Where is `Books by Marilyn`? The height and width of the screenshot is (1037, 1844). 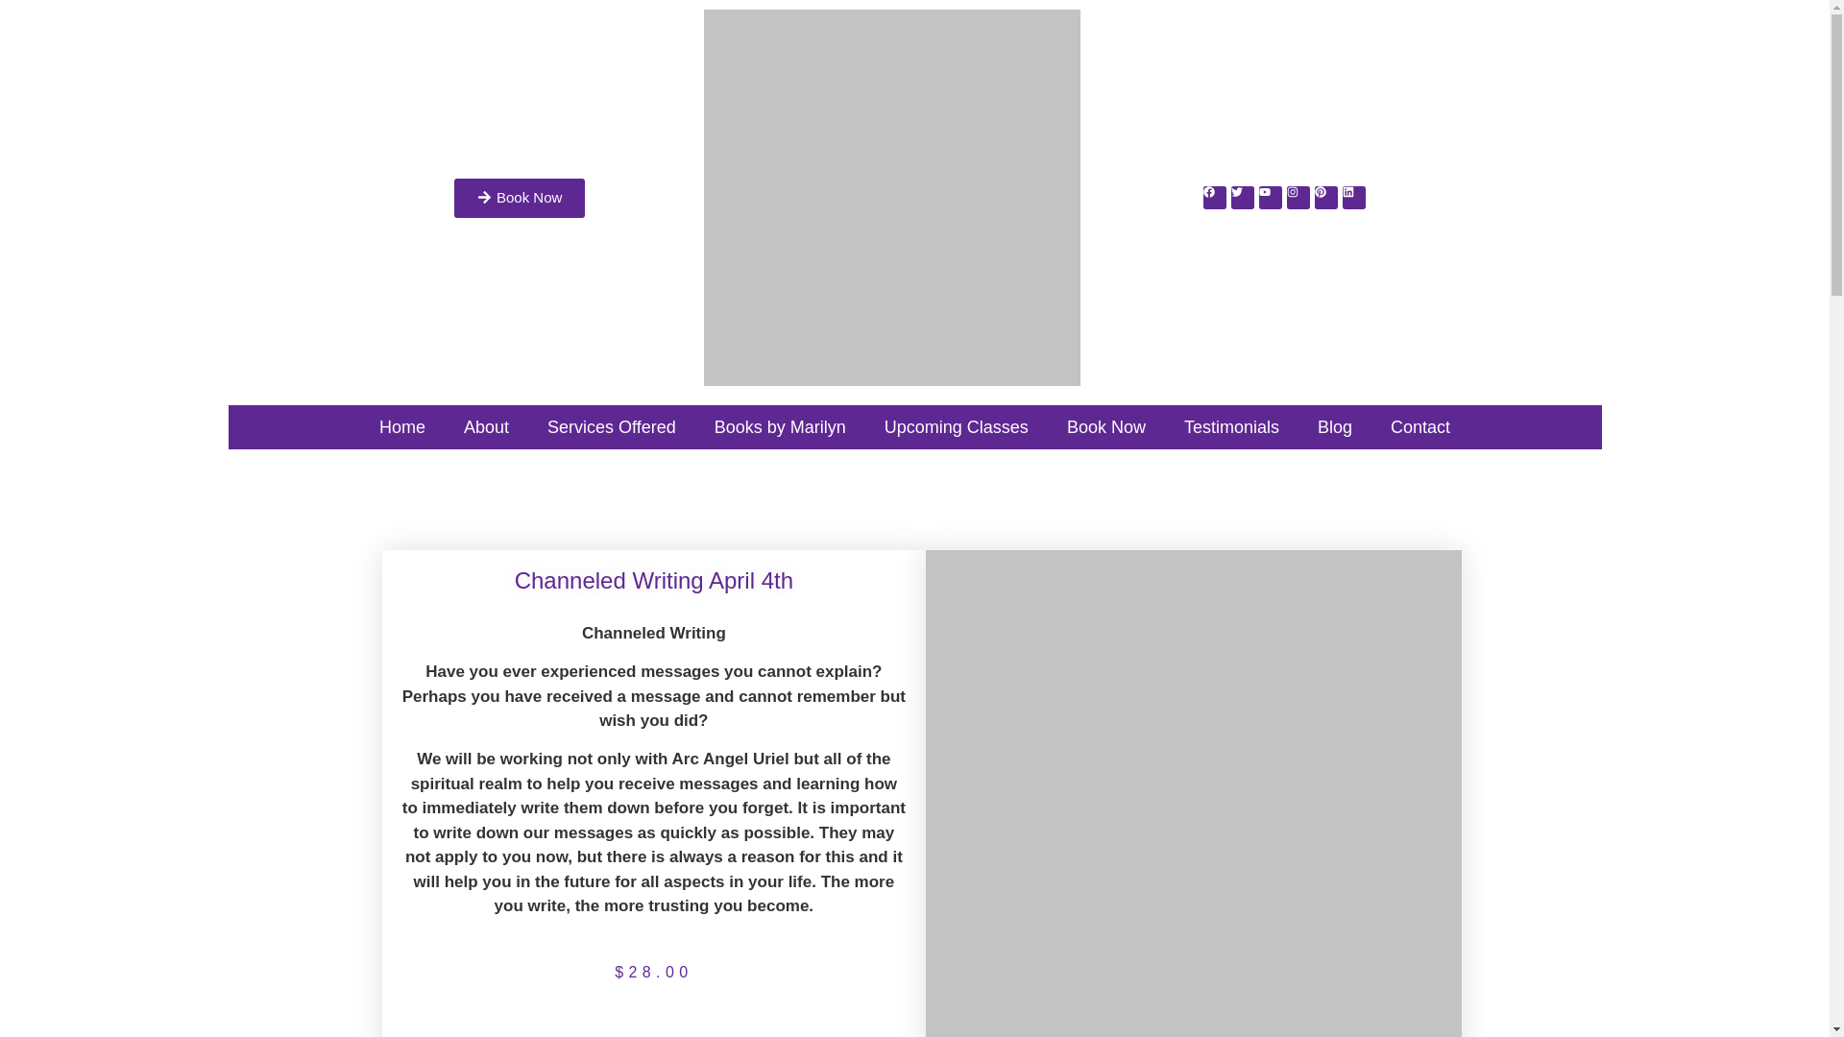 Books by Marilyn is located at coordinates (780, 426).